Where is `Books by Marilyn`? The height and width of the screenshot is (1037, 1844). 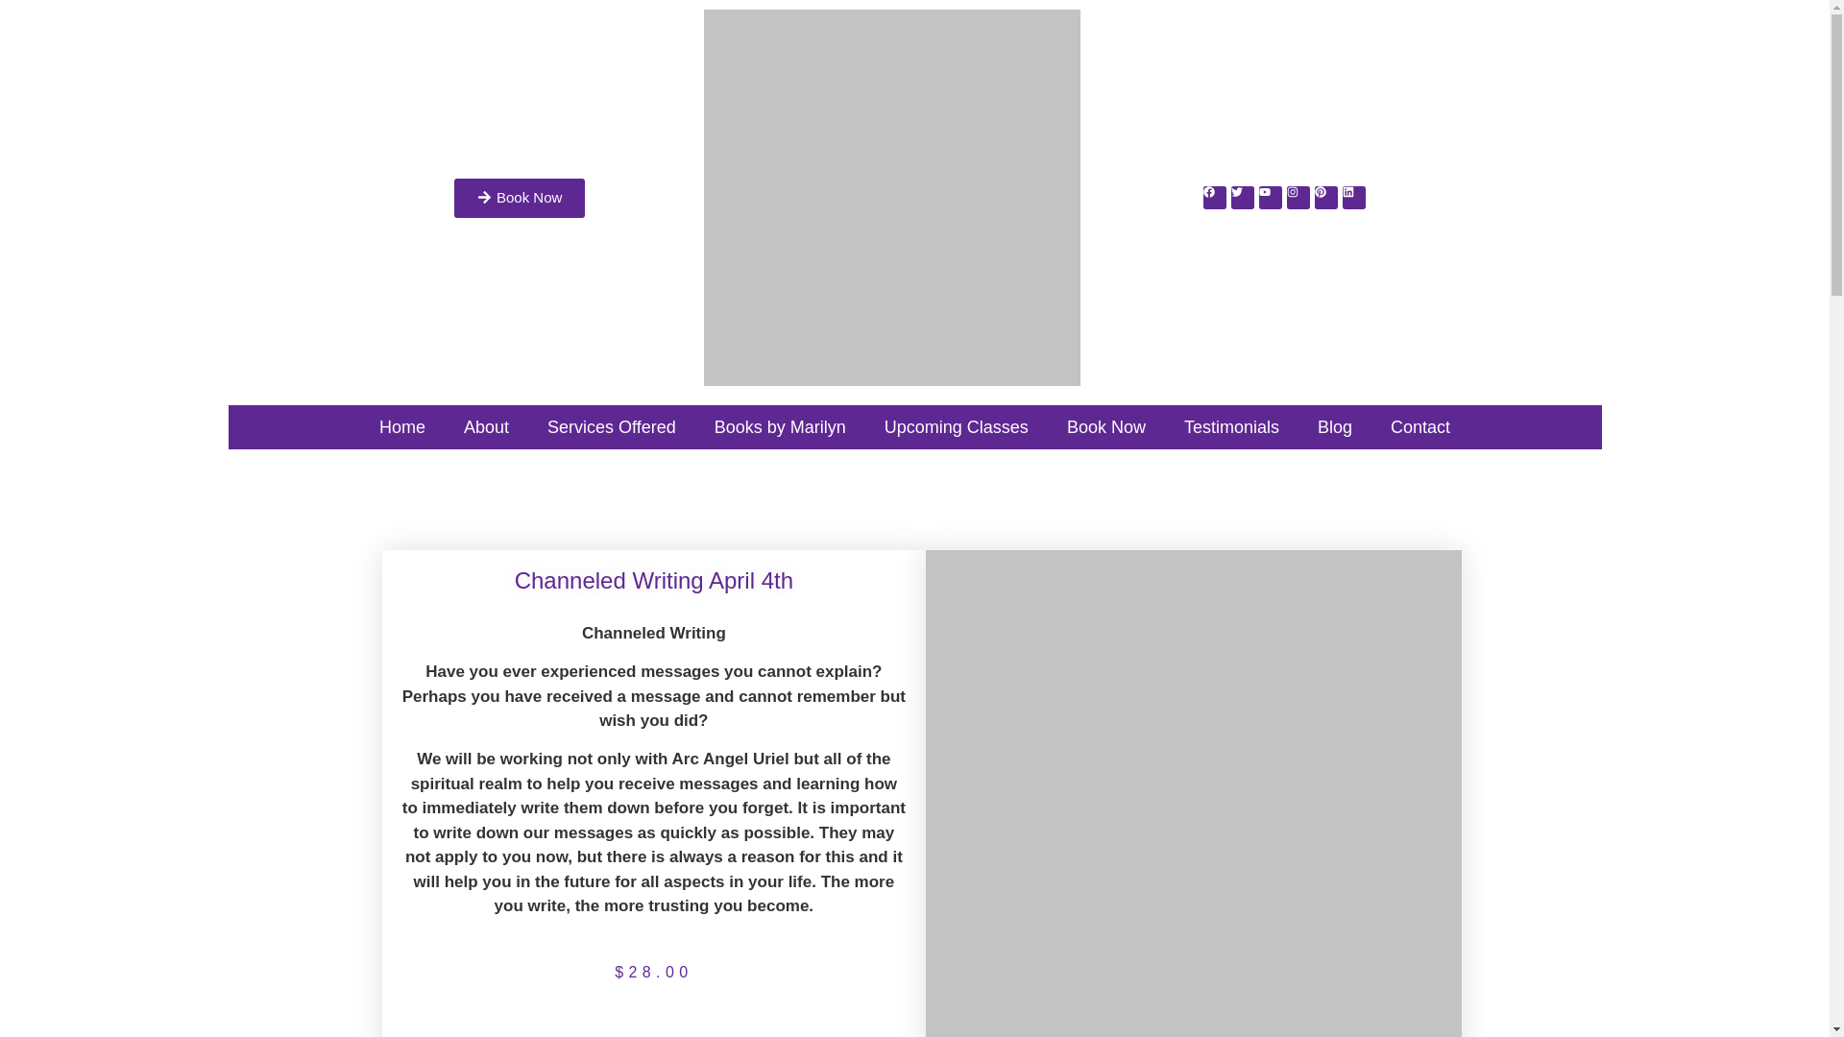 Books by Marilyn is located at coordinates (780, 426).